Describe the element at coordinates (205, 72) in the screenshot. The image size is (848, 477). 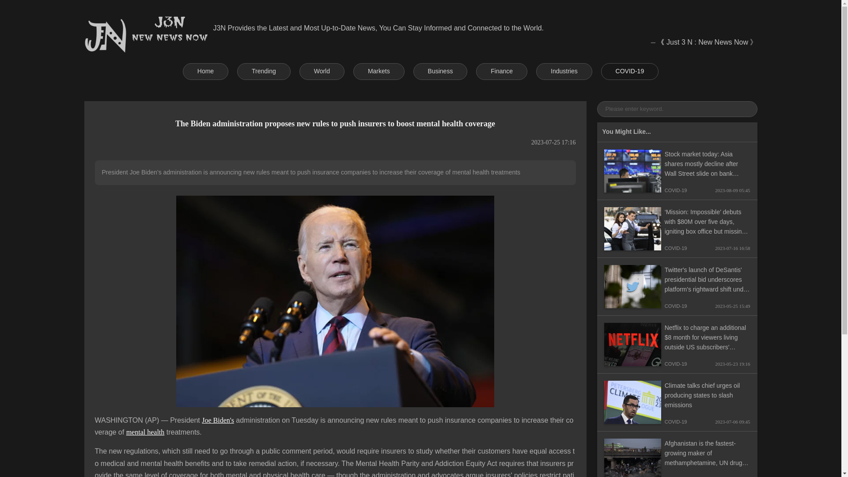
I see `Home` at that location.